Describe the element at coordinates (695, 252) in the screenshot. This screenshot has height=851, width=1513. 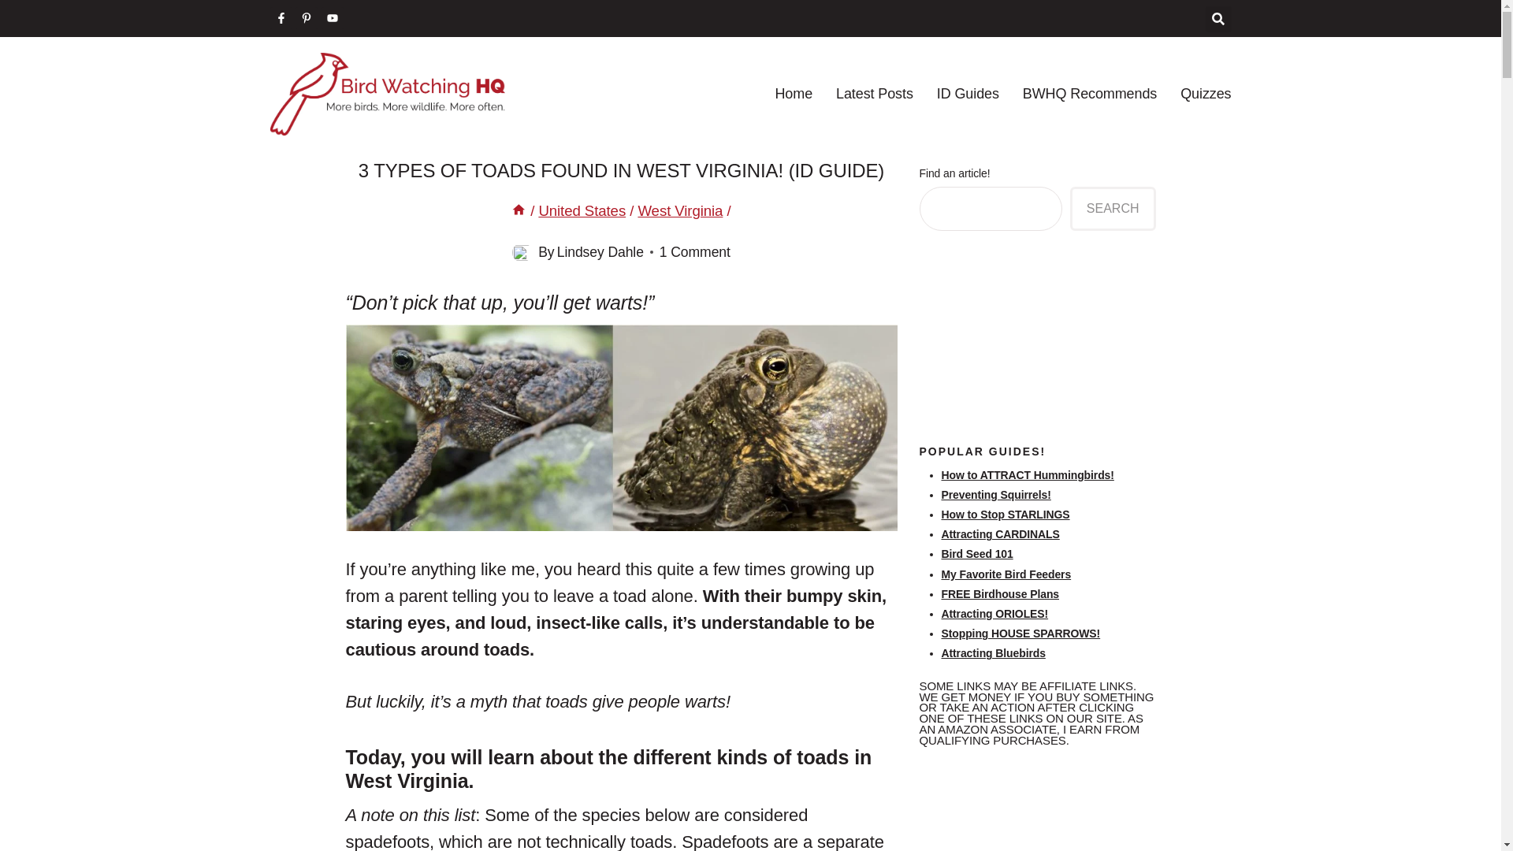
I see `1 Comment` at that location.